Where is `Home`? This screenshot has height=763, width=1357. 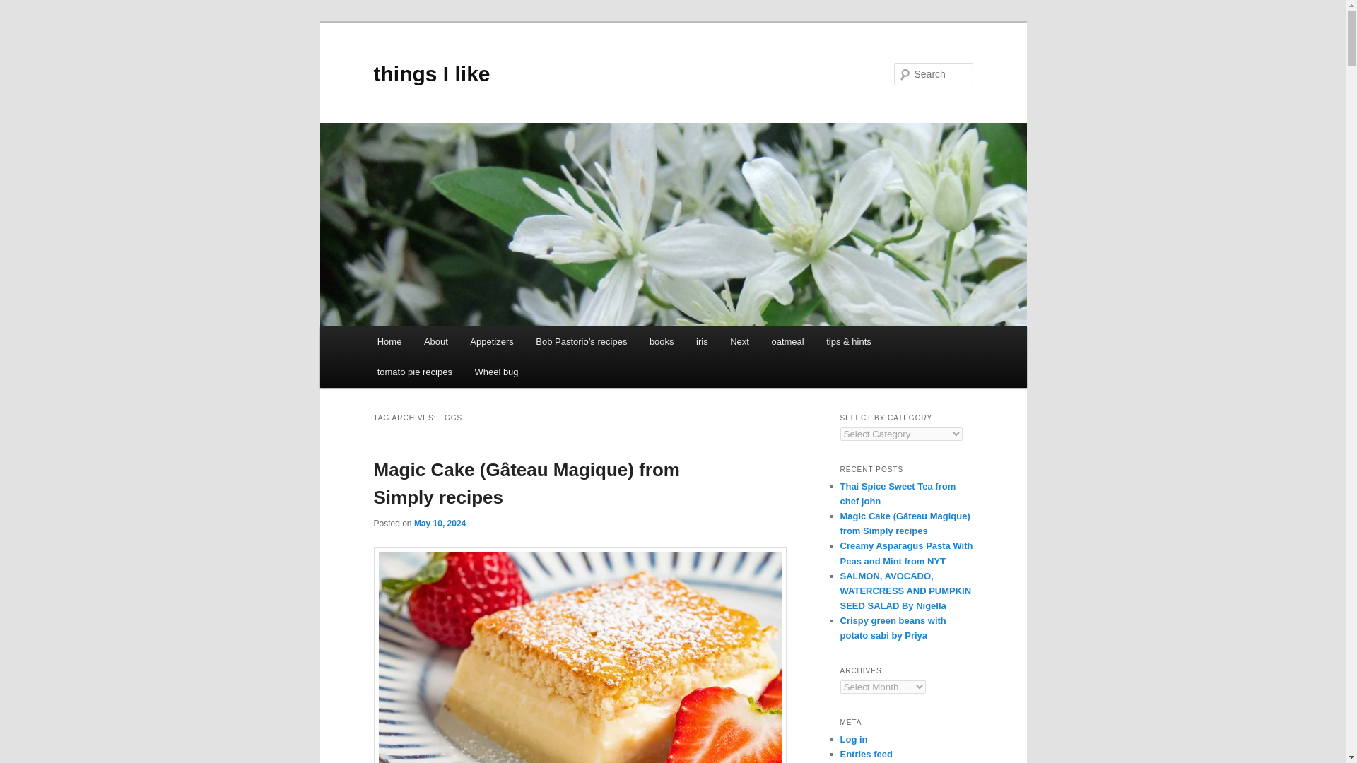
Home is located at coordinates (389, 342).